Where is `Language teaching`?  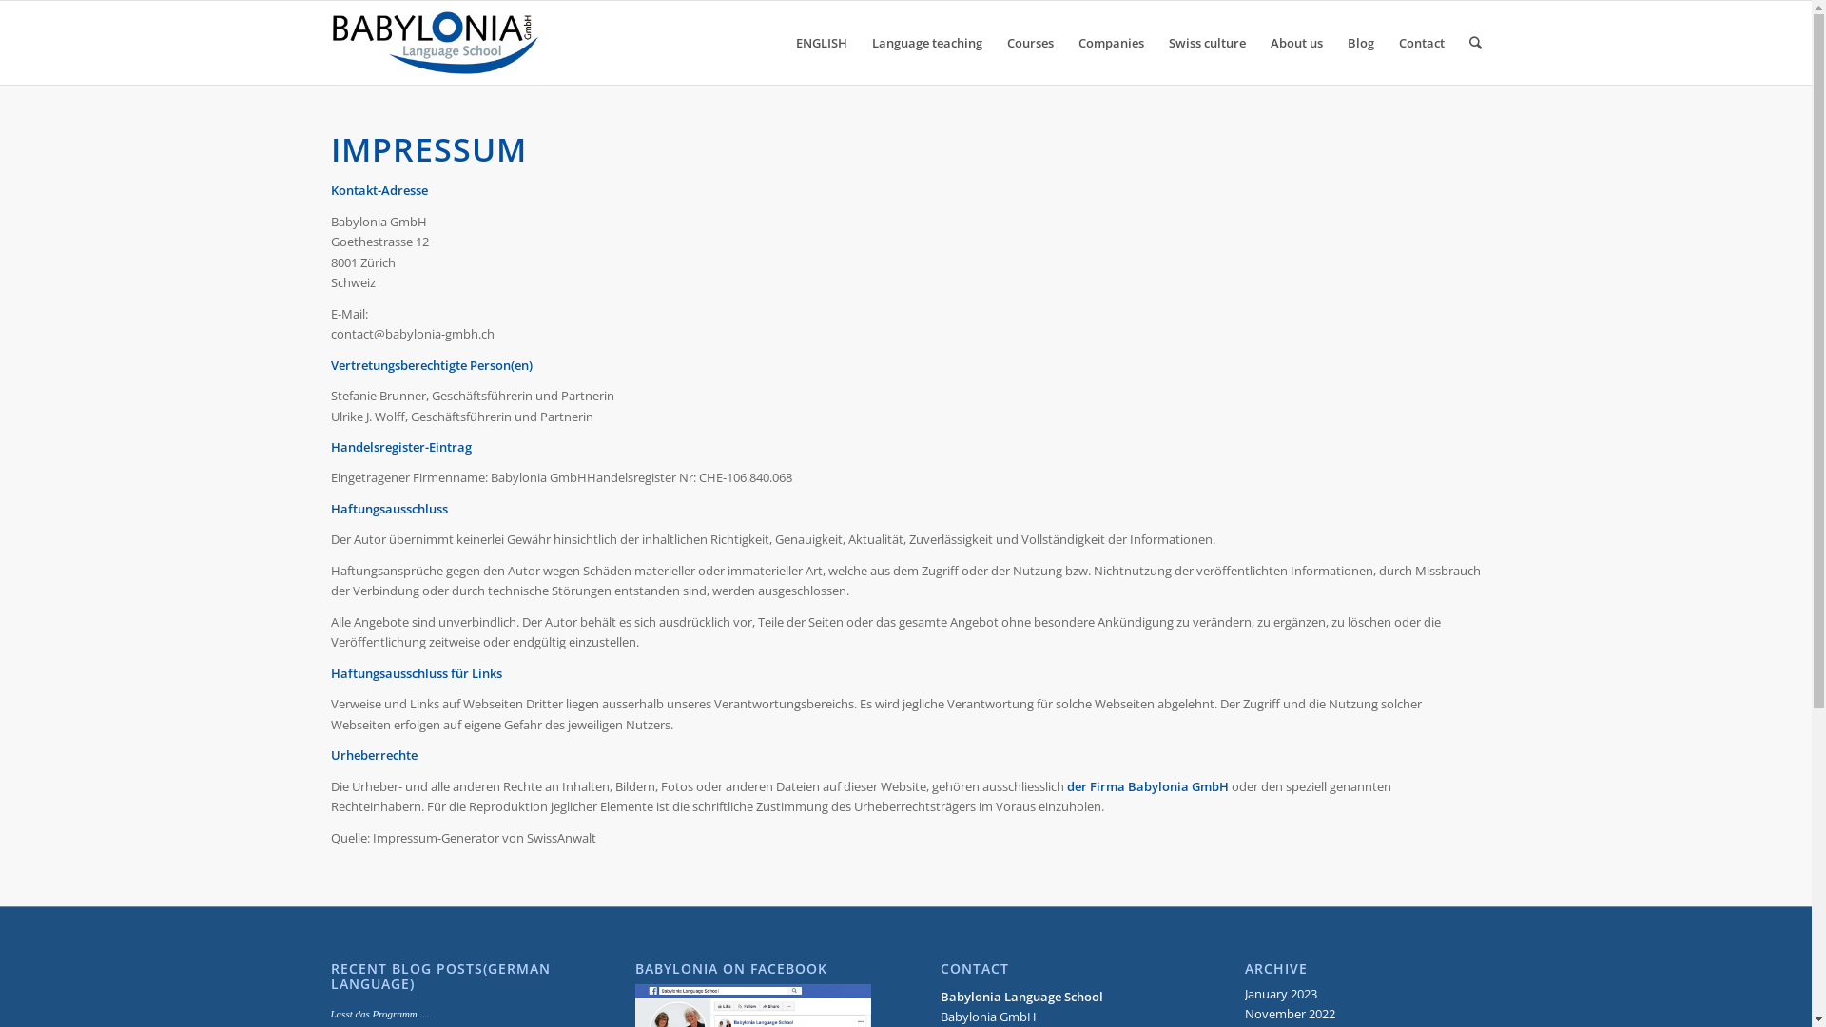
Language teaching is located at coordinates (927, 43).